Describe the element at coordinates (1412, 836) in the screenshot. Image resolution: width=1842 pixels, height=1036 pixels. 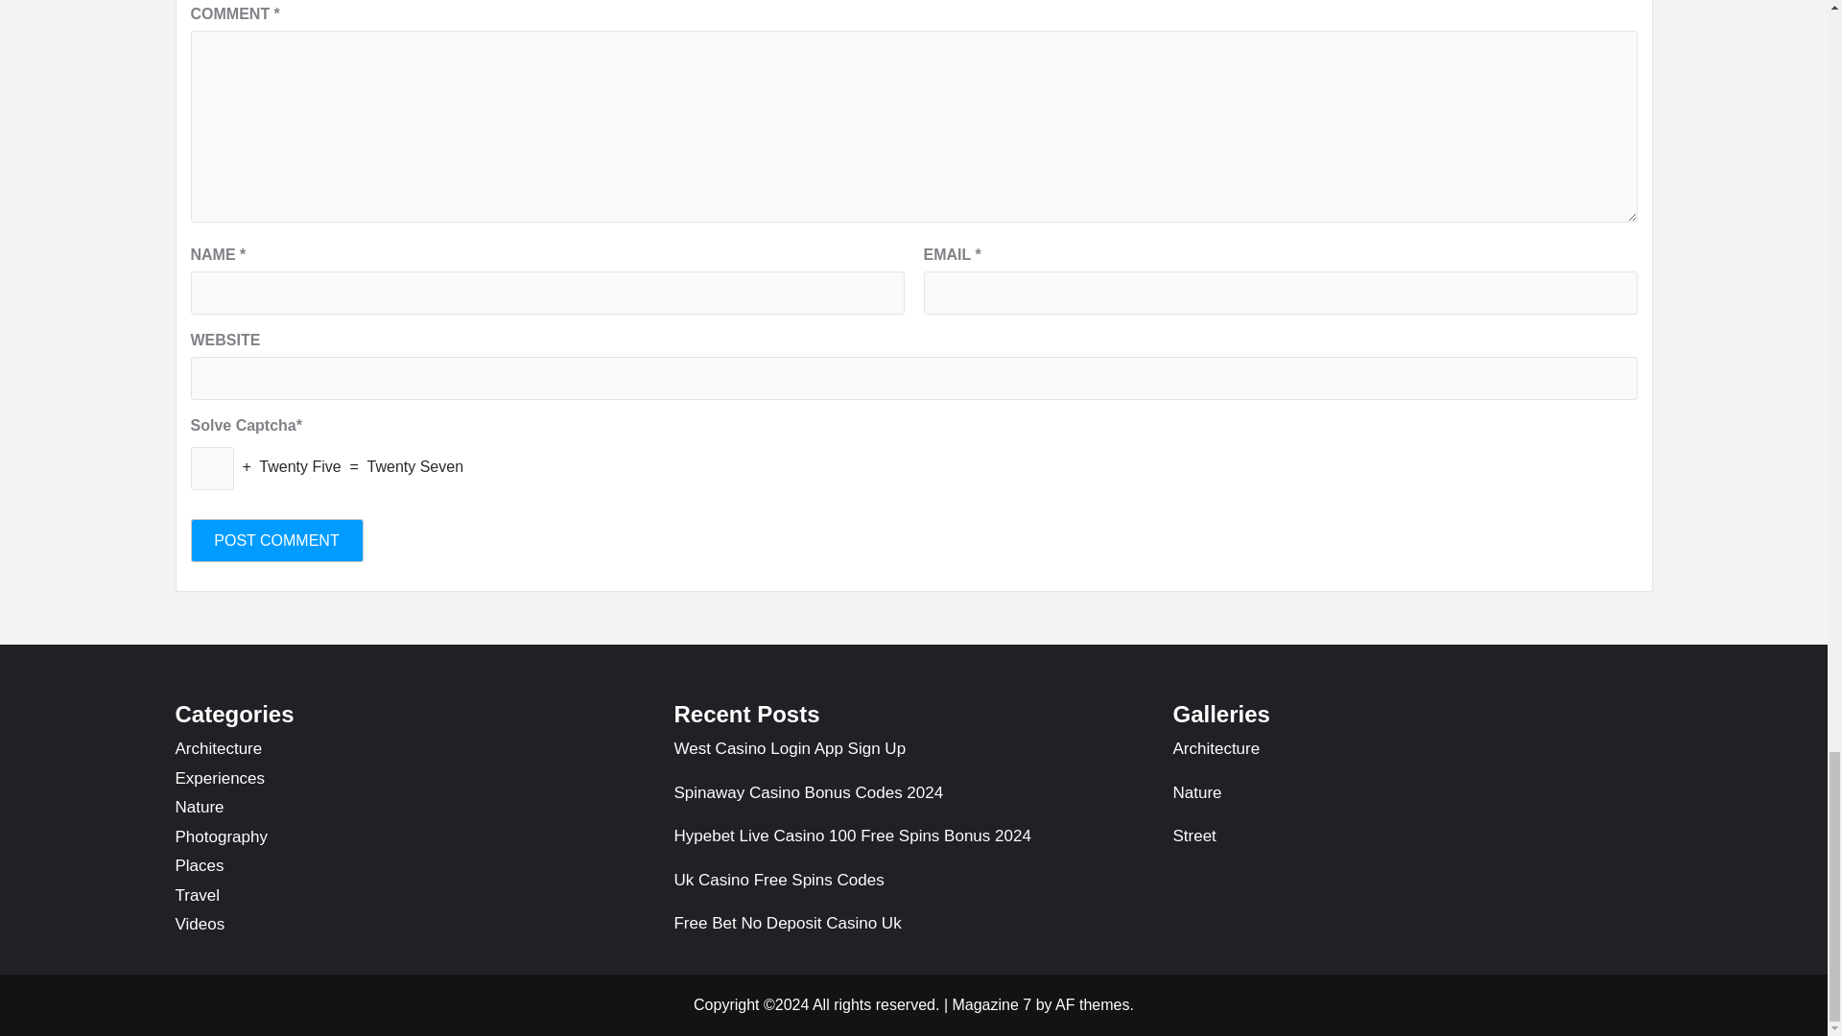
I see `Street` at that location.